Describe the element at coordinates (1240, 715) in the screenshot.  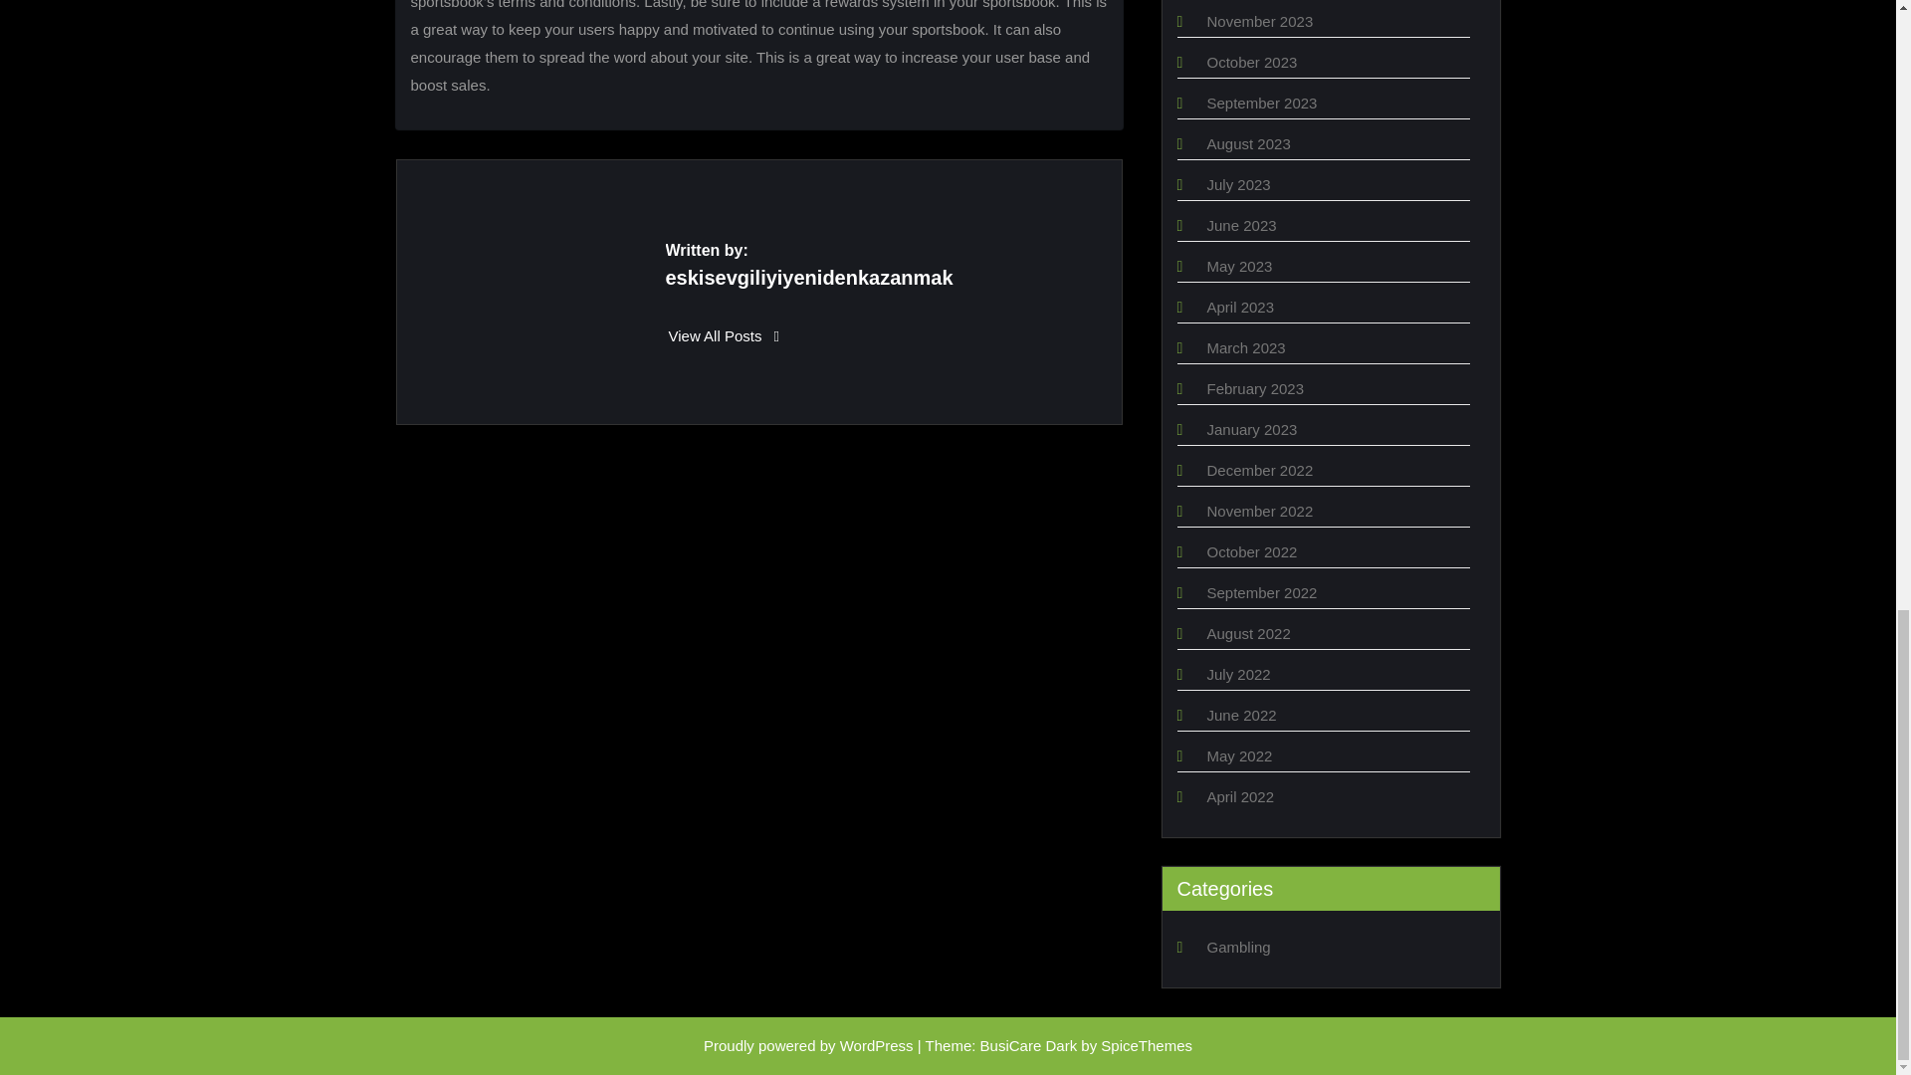
I see `June 2022` at that location.